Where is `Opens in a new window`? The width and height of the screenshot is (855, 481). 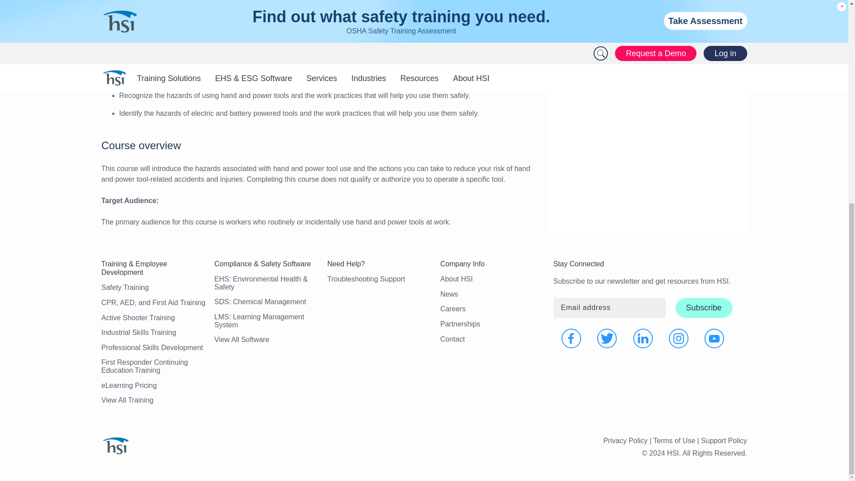
Opens in a new window is located at coordinates (678, 338).